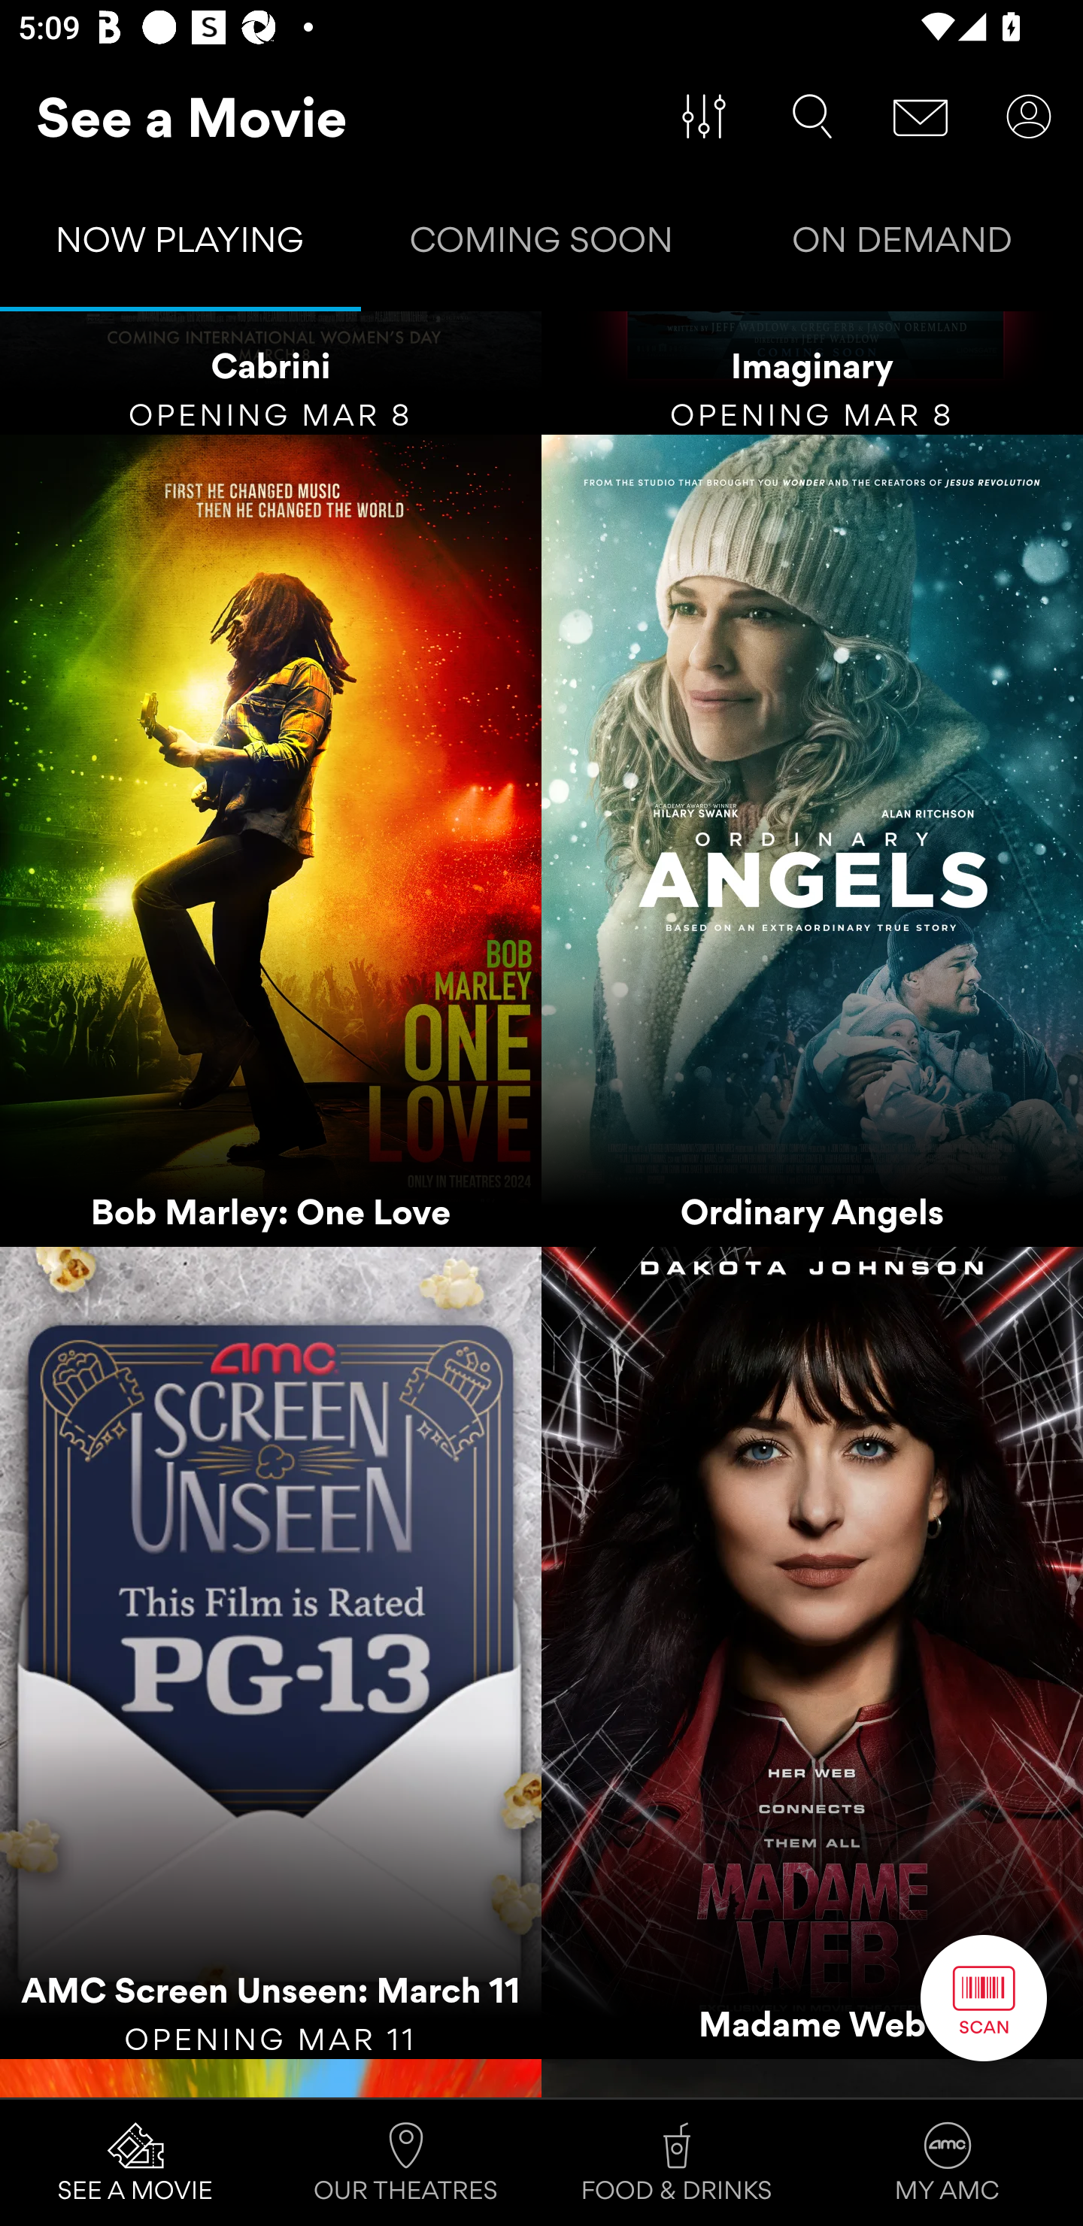  I want to click on FOOD & DRINKS
Tab 3 of 4, so click(677, 2163).